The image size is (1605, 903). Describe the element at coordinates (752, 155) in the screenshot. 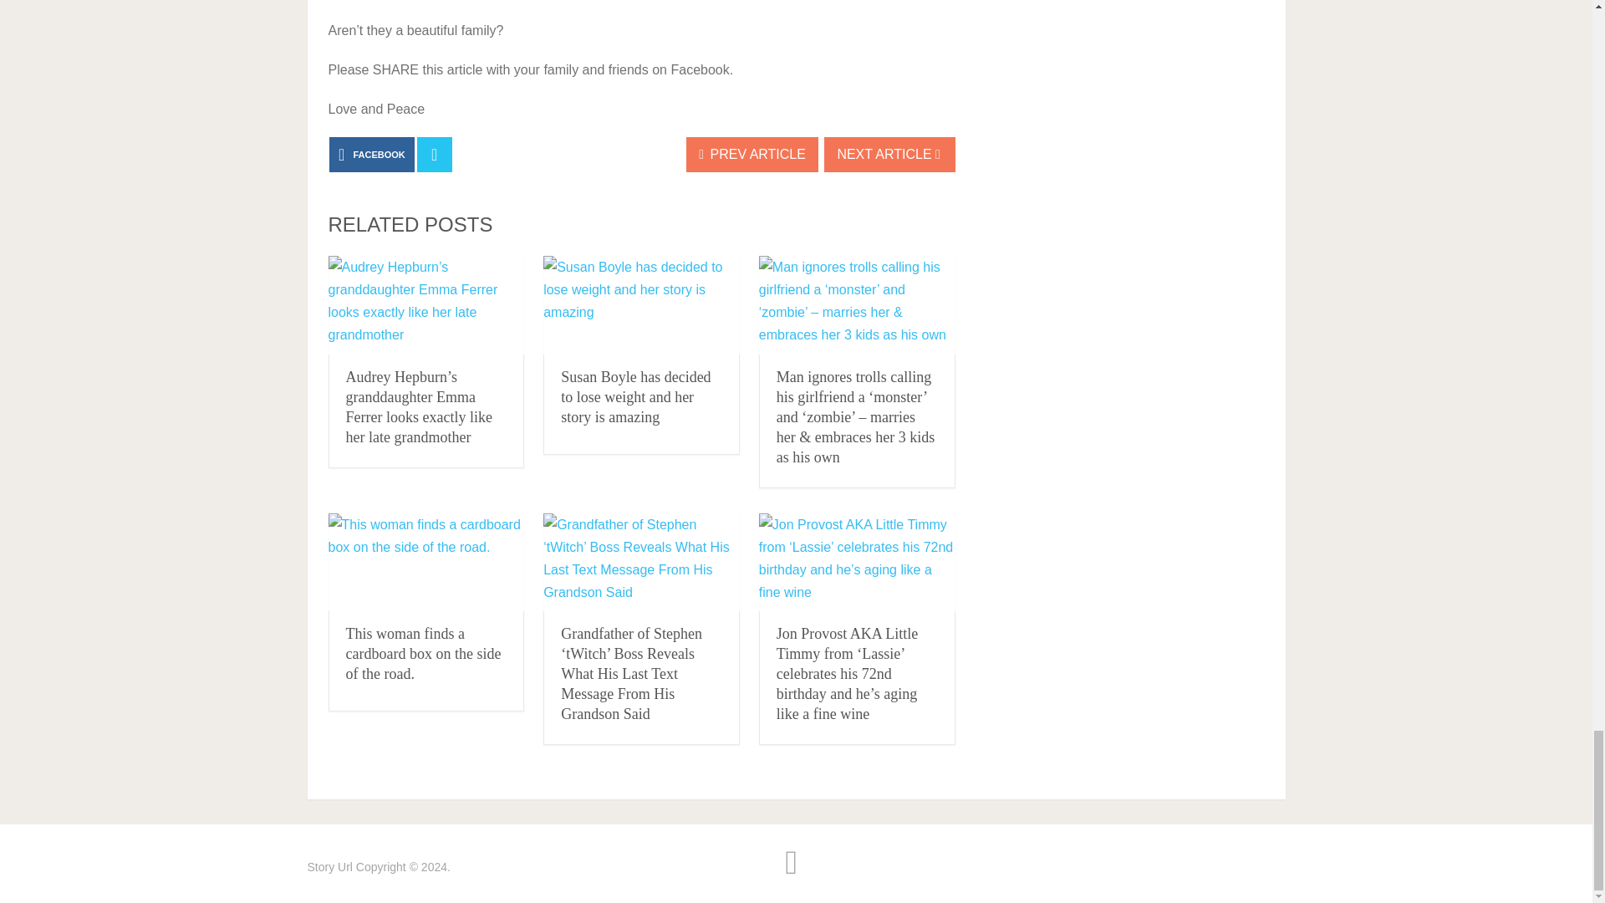

I see `PREV ARTICLE` at that location.